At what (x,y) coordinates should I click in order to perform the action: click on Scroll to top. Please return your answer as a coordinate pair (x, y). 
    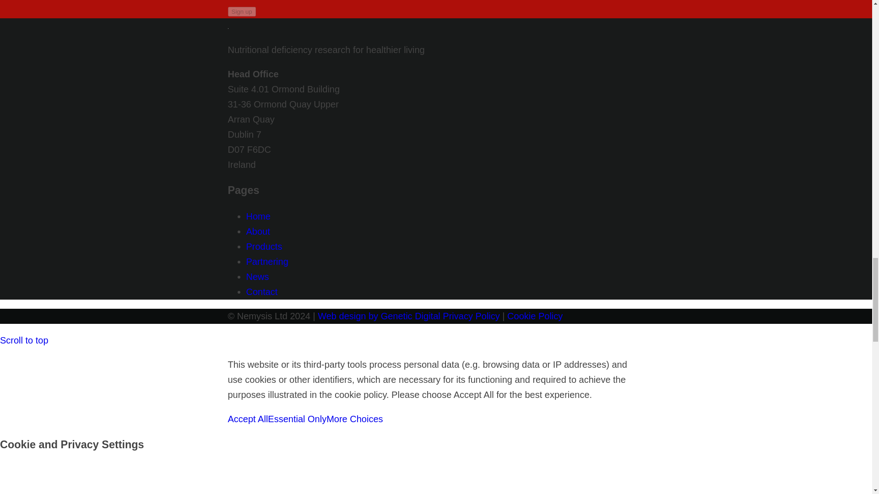
    Looking at the image, I should click on (24, 340).